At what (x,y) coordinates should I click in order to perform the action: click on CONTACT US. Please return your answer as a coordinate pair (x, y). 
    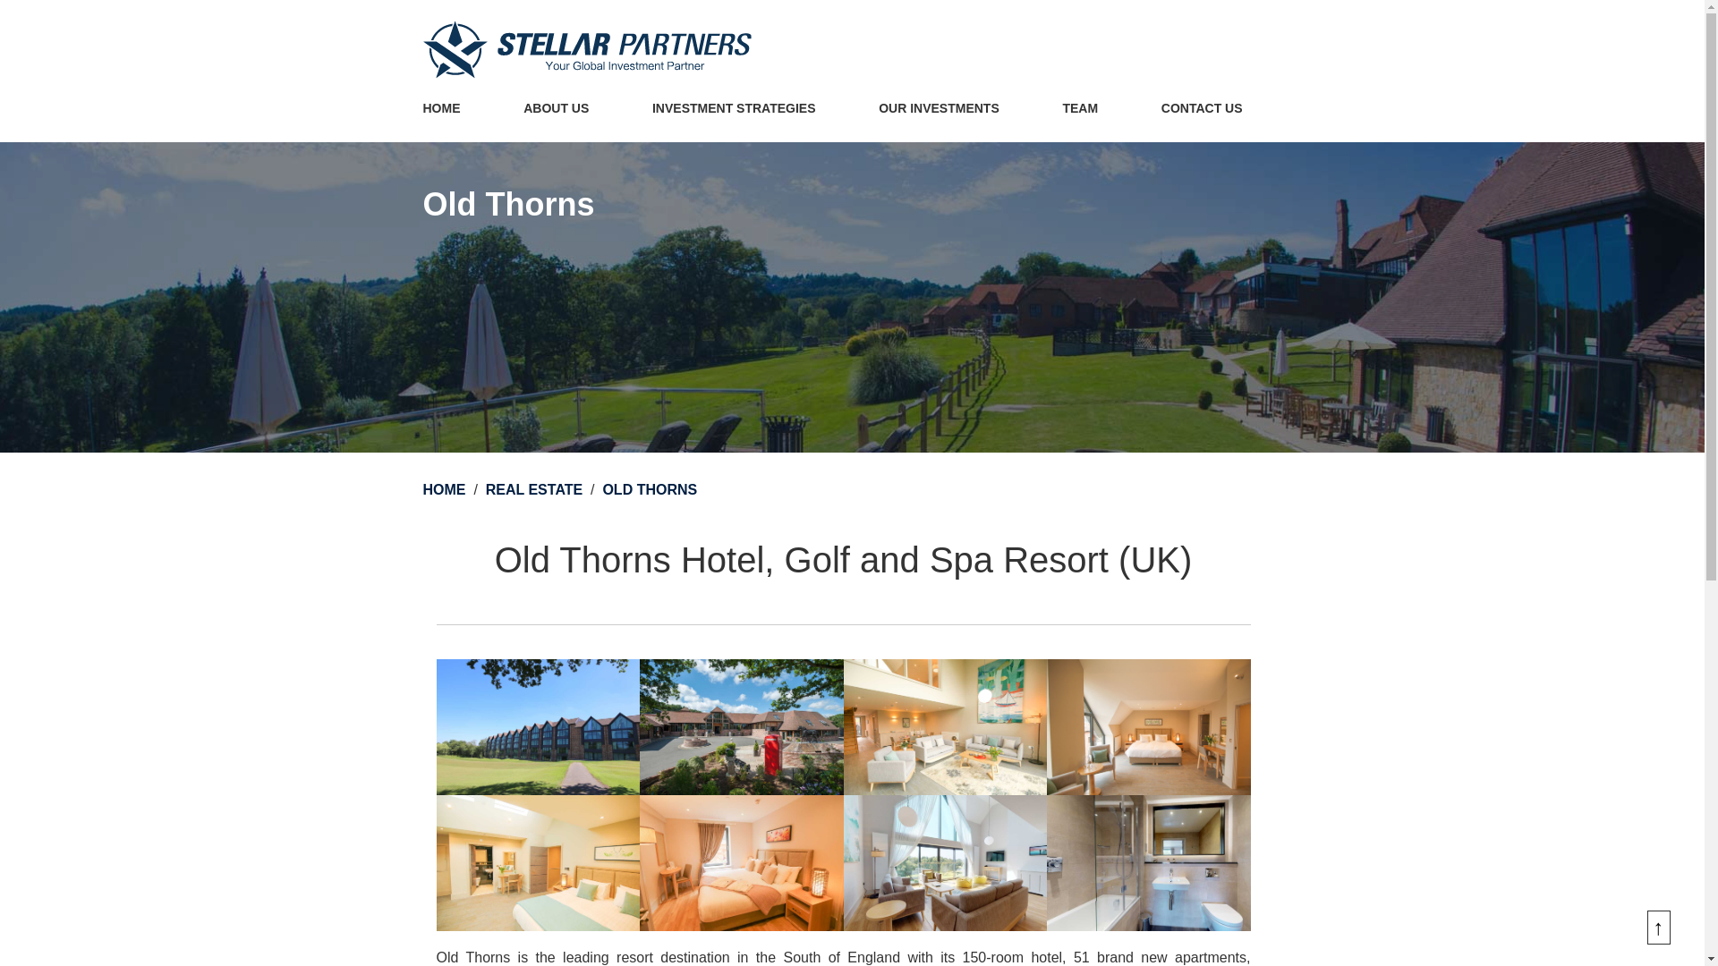
    Looking at the image, I should click on (1203, 109).